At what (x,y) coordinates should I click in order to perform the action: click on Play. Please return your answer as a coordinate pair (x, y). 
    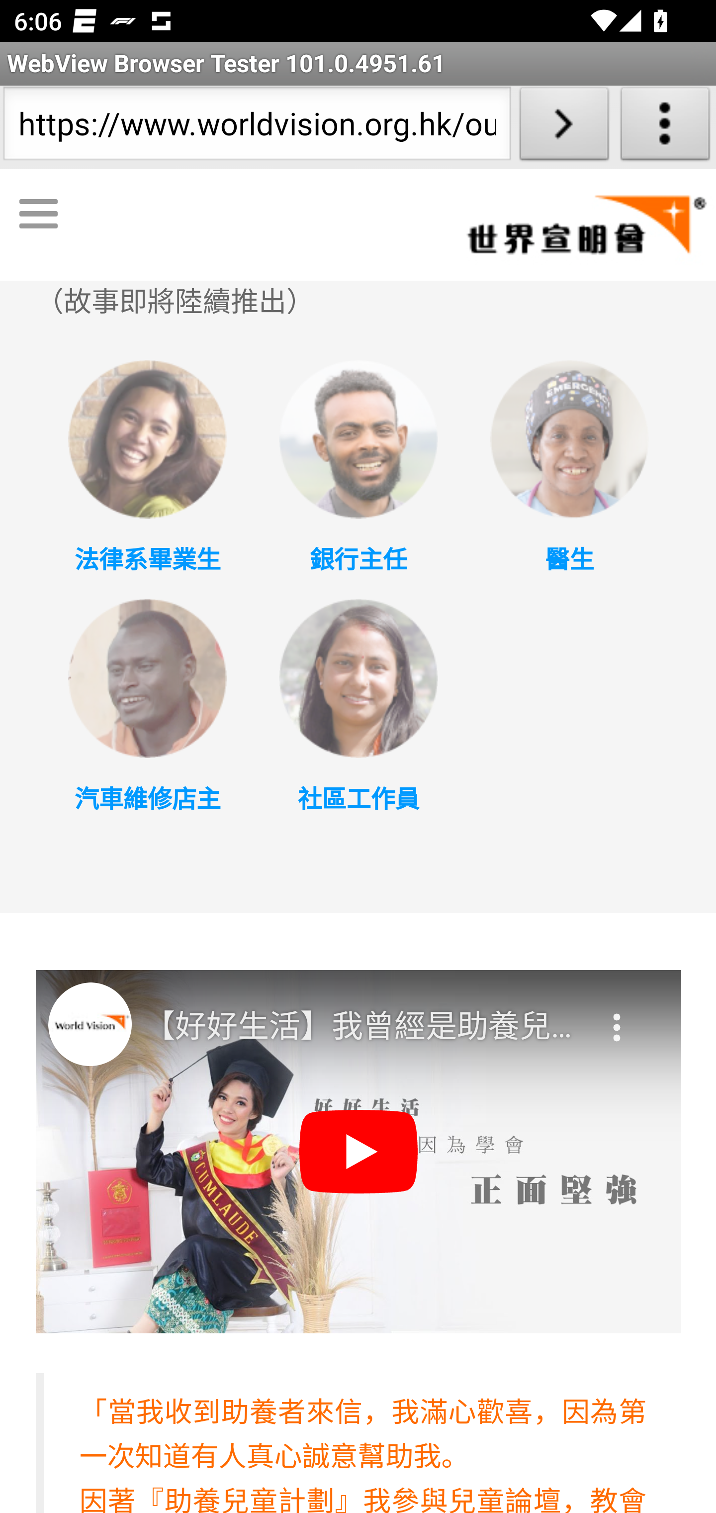
    Looking at the image, I should click on (359, 1153).